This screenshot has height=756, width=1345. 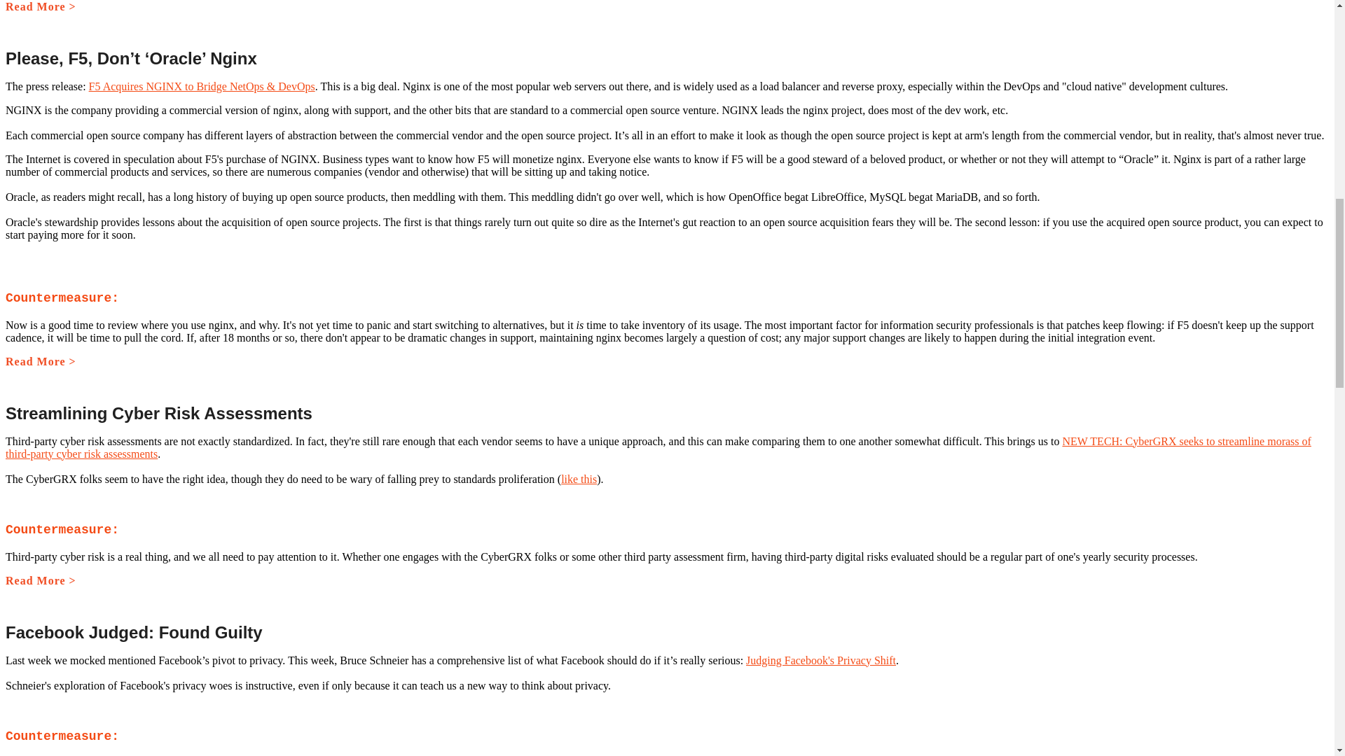 What do you see at coordinates (821, 660) in the screenshot?
I see `Judging Facebook's Privacy Shift` at bounding box center [821, 660].